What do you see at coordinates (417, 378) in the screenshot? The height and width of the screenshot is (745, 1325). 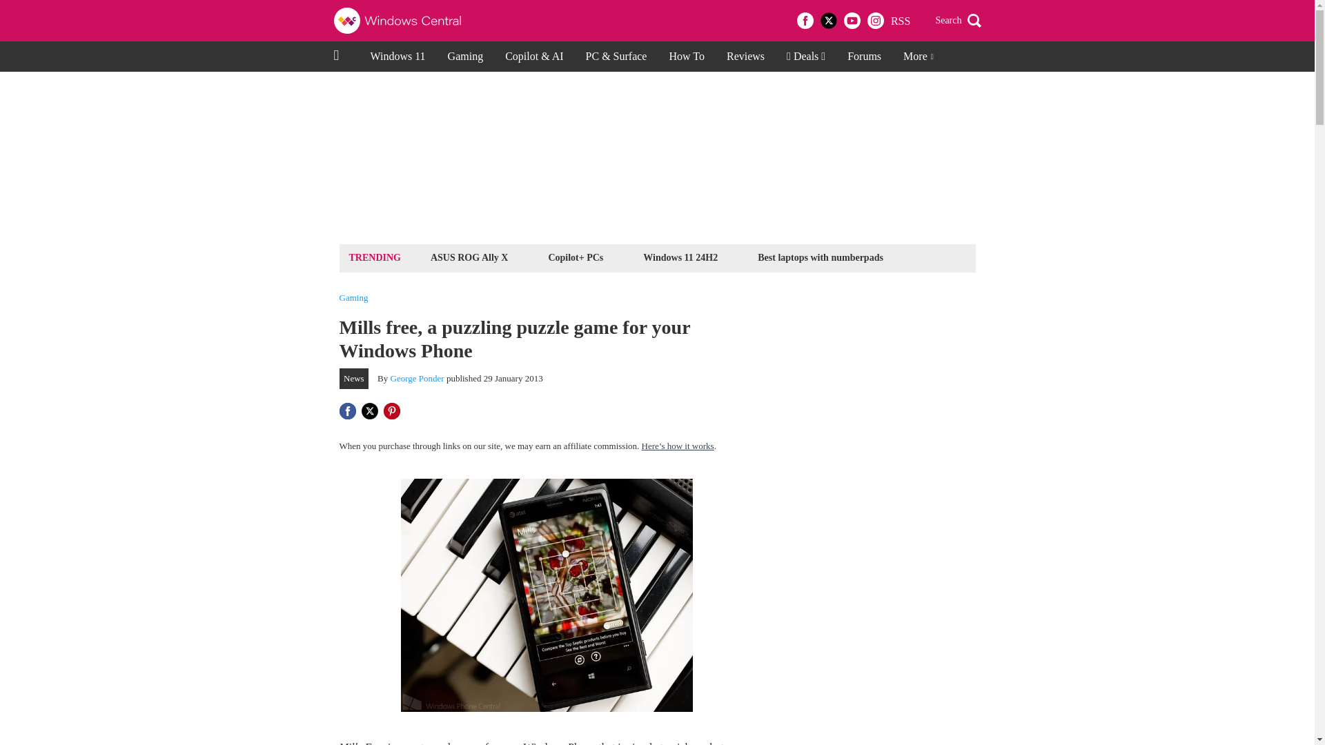 I see `George Ponder` at bounding box center [417, 378].